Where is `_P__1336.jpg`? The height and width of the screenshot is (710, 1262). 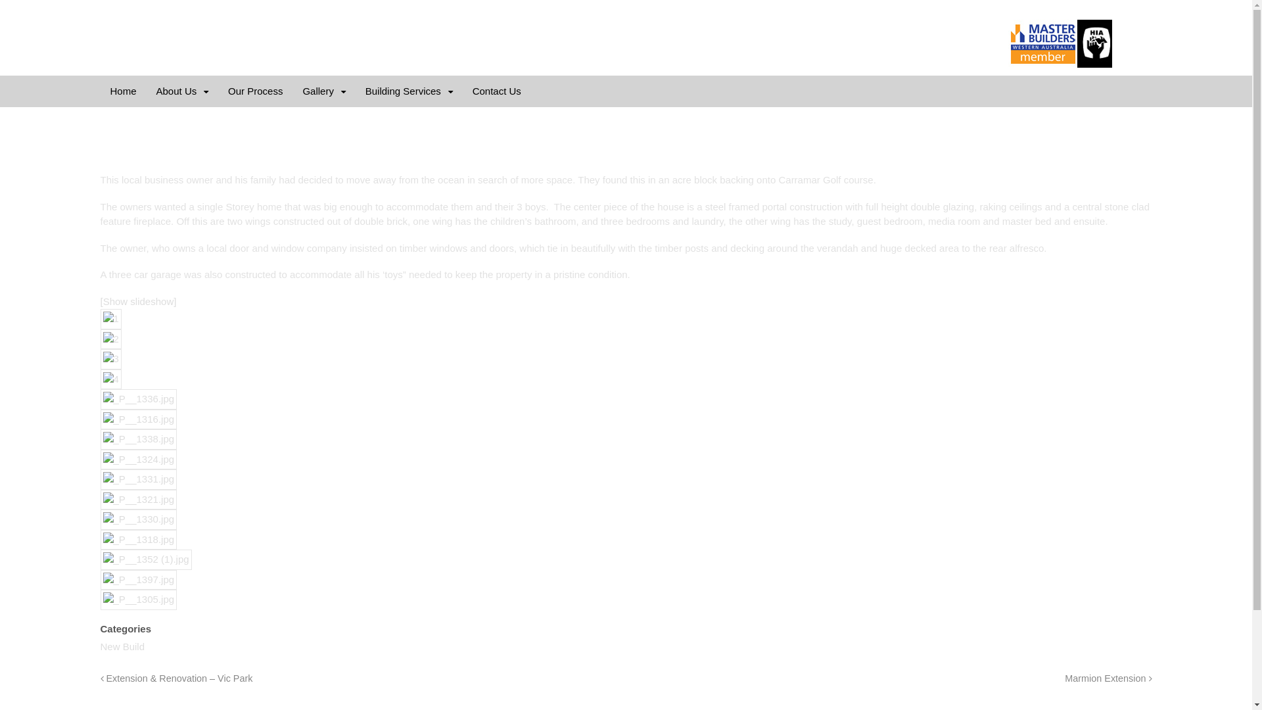
_P__1336.jpg is located at coordinates (138, 400).